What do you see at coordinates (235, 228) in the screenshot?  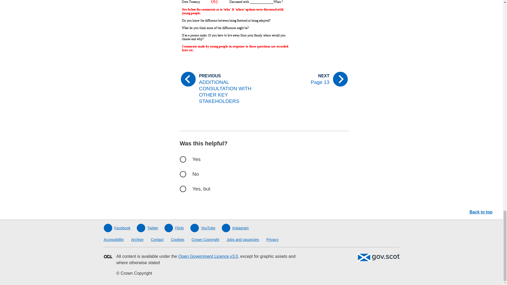 I see `Instagram` at bounding box center [235, 228].